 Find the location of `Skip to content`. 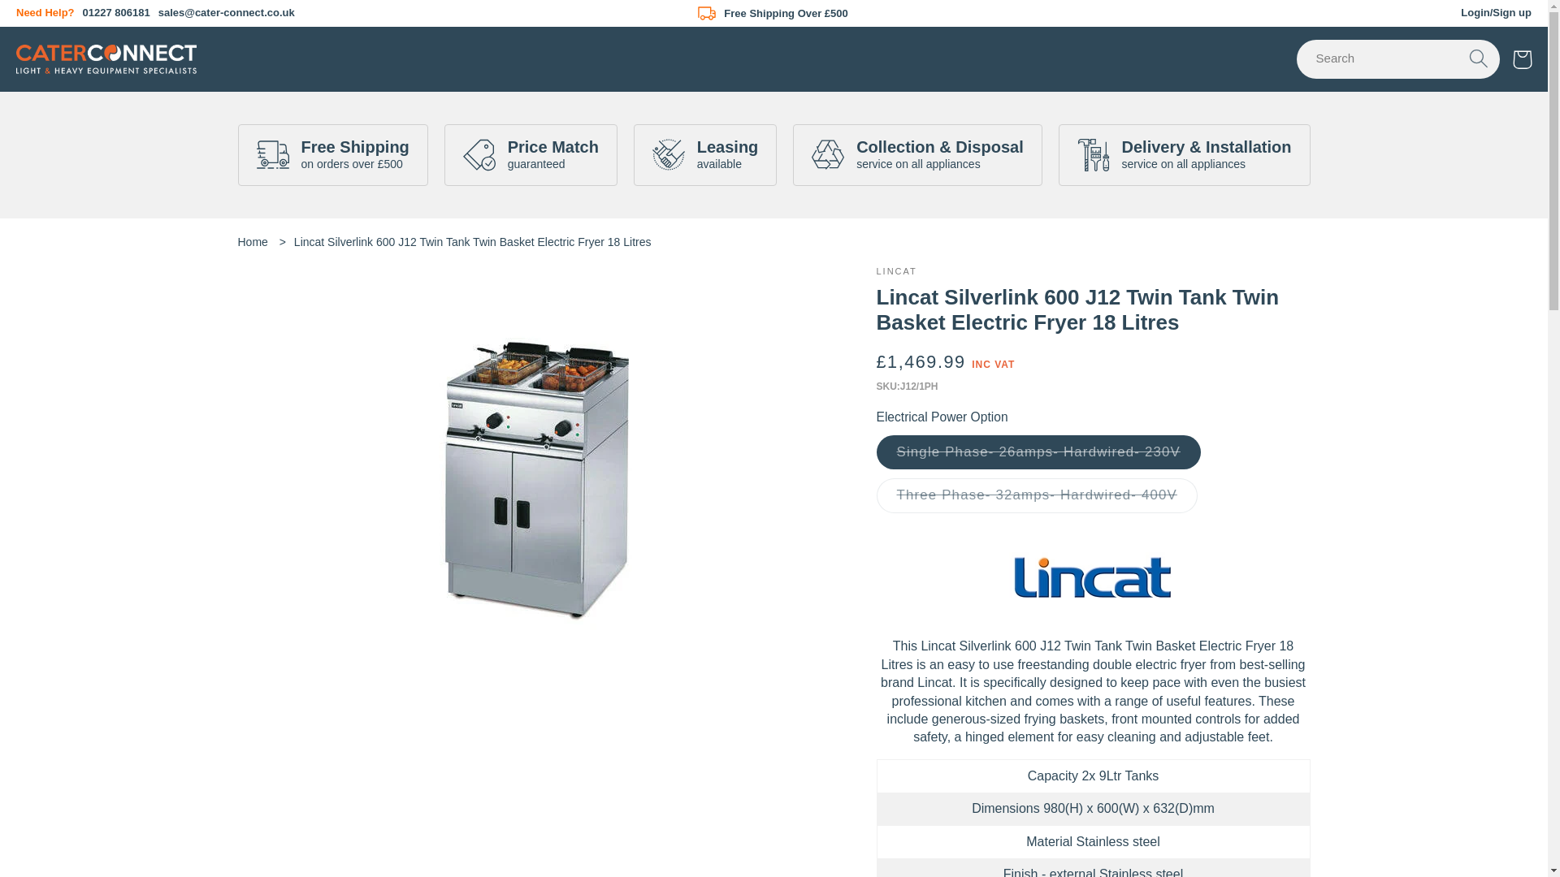

Skip to content is located at coordinates (58, 23).